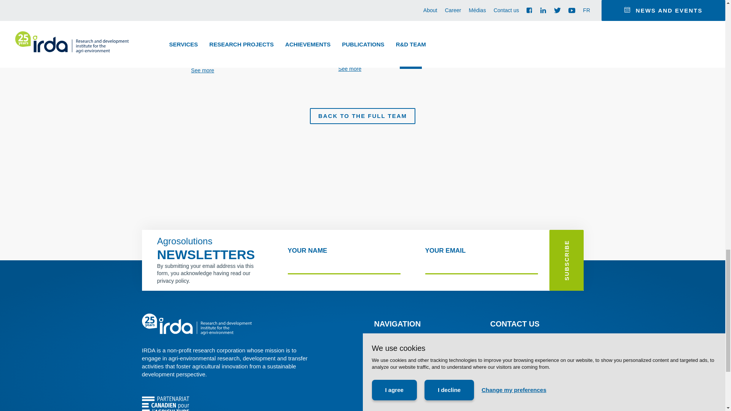  What do you see at coordinates (521, 409) in the screenshot?
I see `Twitter` at bounding box center [521, 409].